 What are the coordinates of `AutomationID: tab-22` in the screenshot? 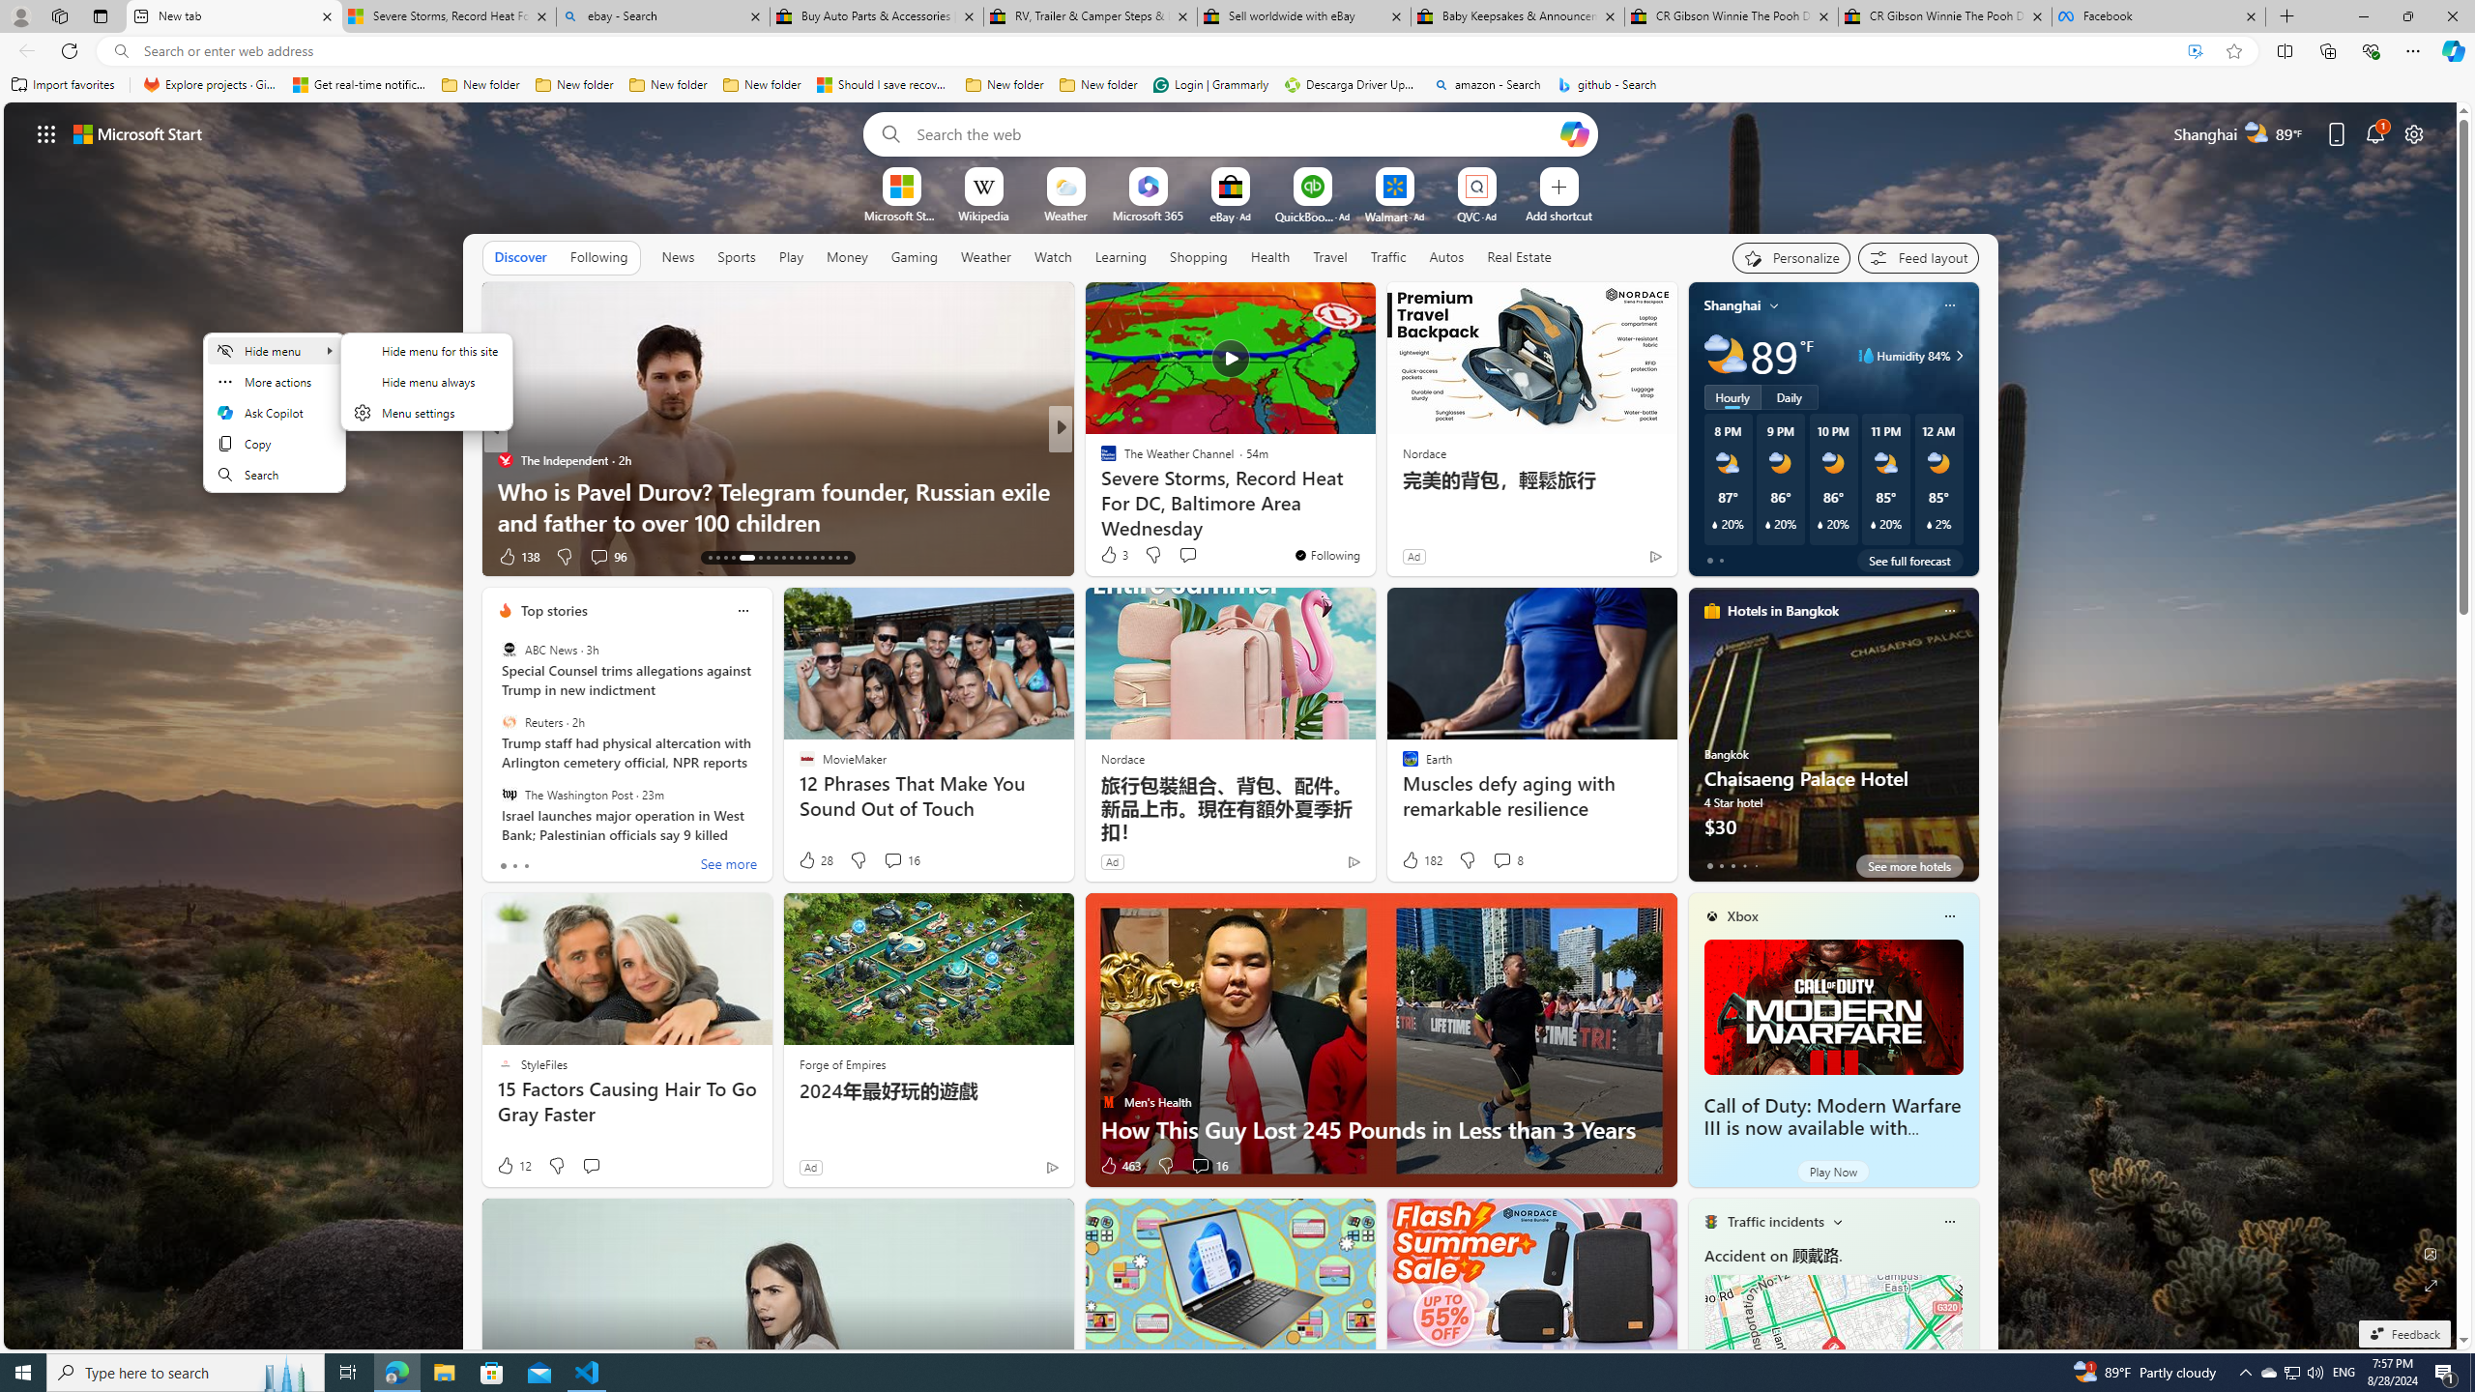 It's located at (791, 558).